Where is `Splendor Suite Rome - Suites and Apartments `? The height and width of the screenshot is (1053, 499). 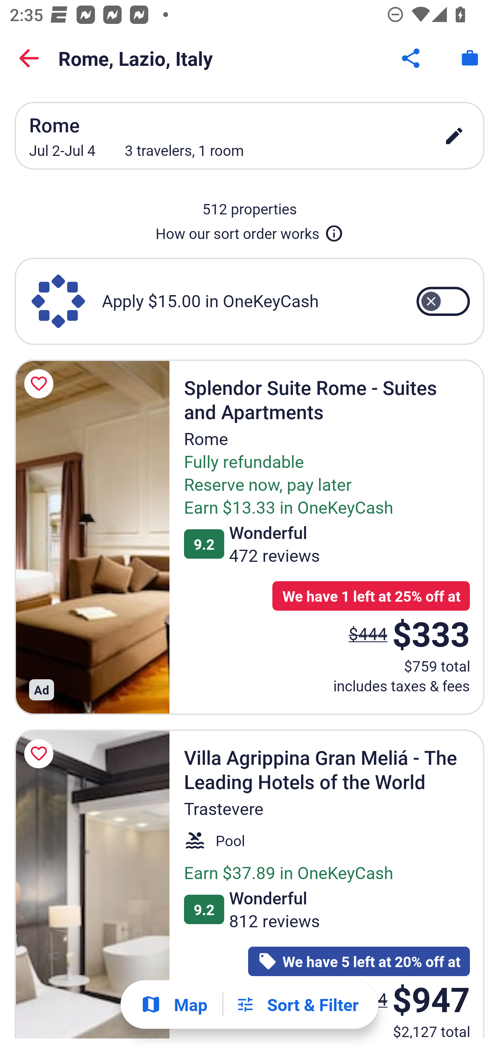
Splendor Suite Rome - Suites and Apartments  is located at coordinates (92, 537).